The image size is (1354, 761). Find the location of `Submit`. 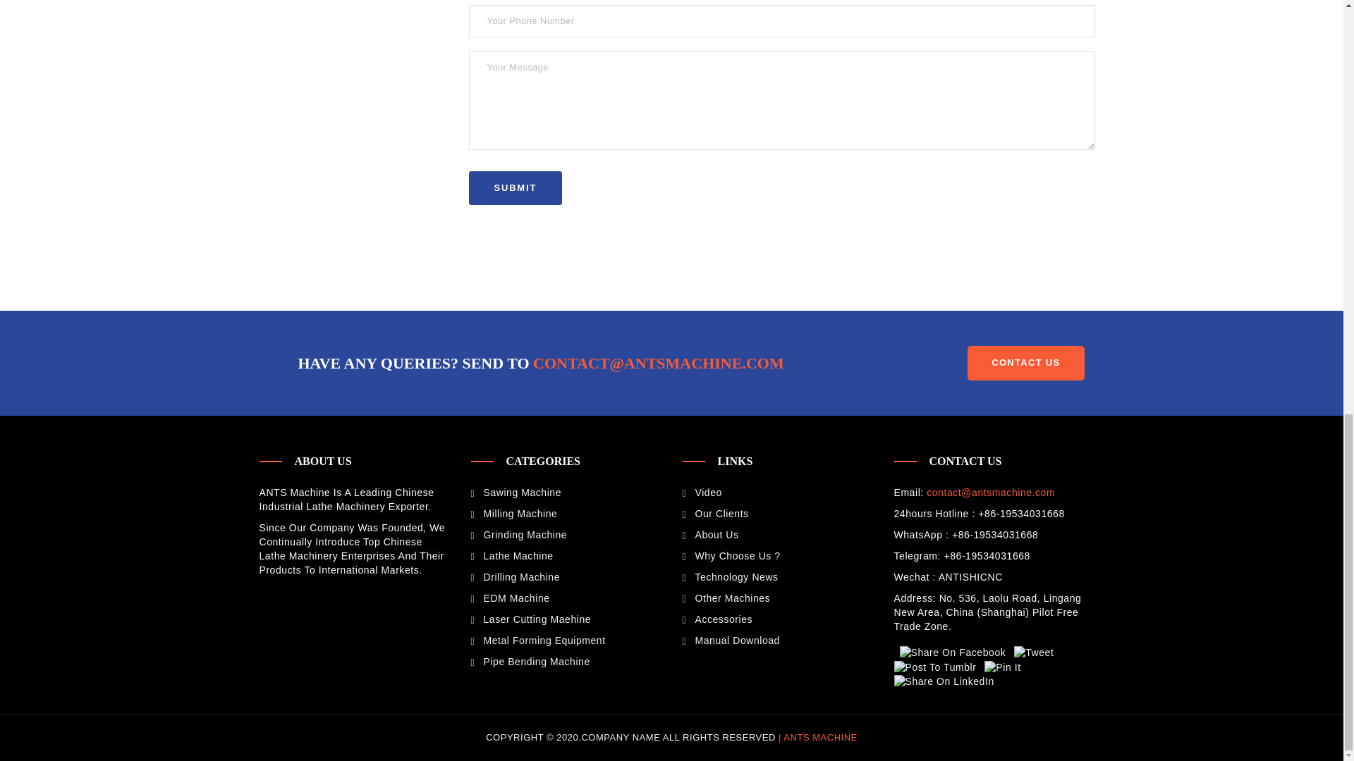

Submit is located at coordinates (515, 188).